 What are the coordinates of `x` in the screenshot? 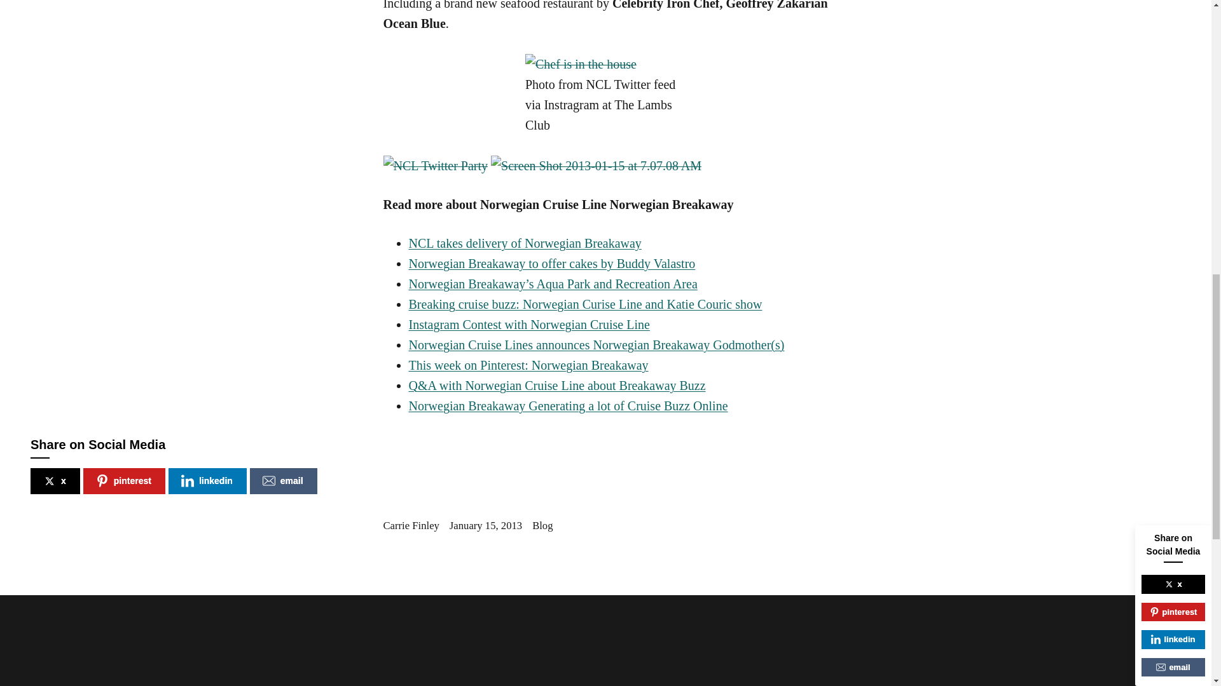 It's located at (55, 480).